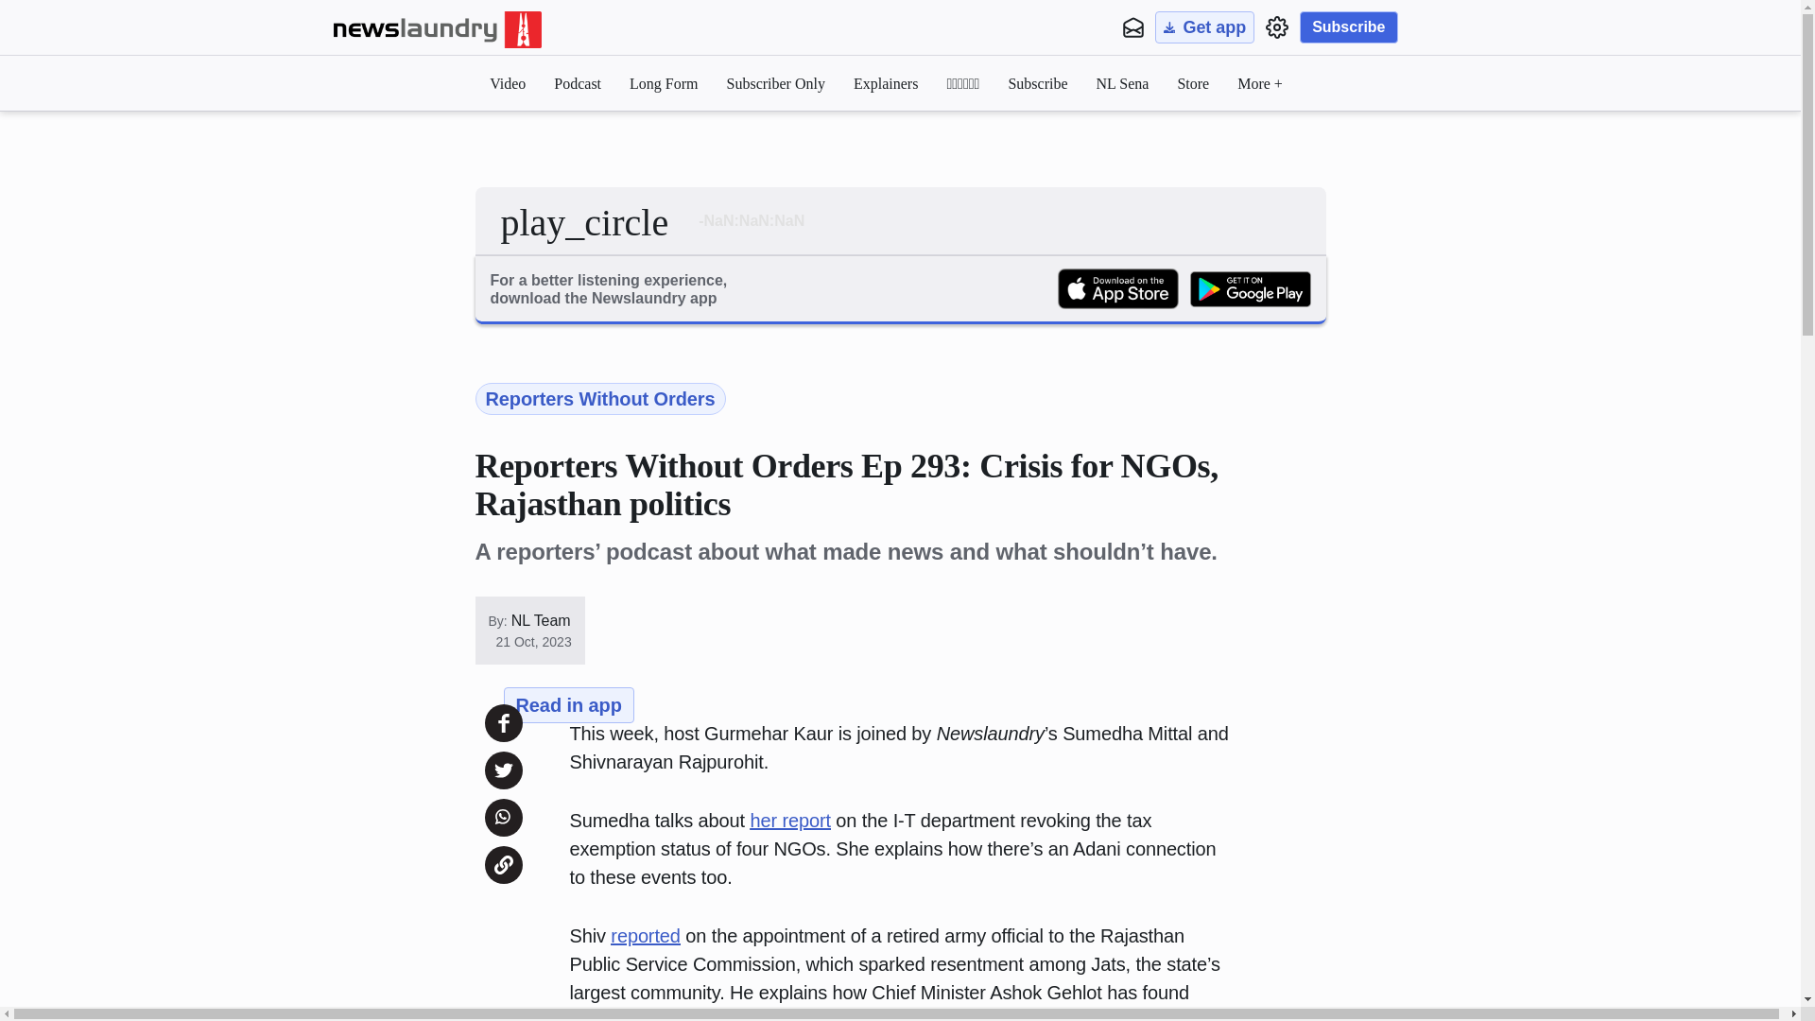  I want to click on Subscribe, so click(1036, 83).